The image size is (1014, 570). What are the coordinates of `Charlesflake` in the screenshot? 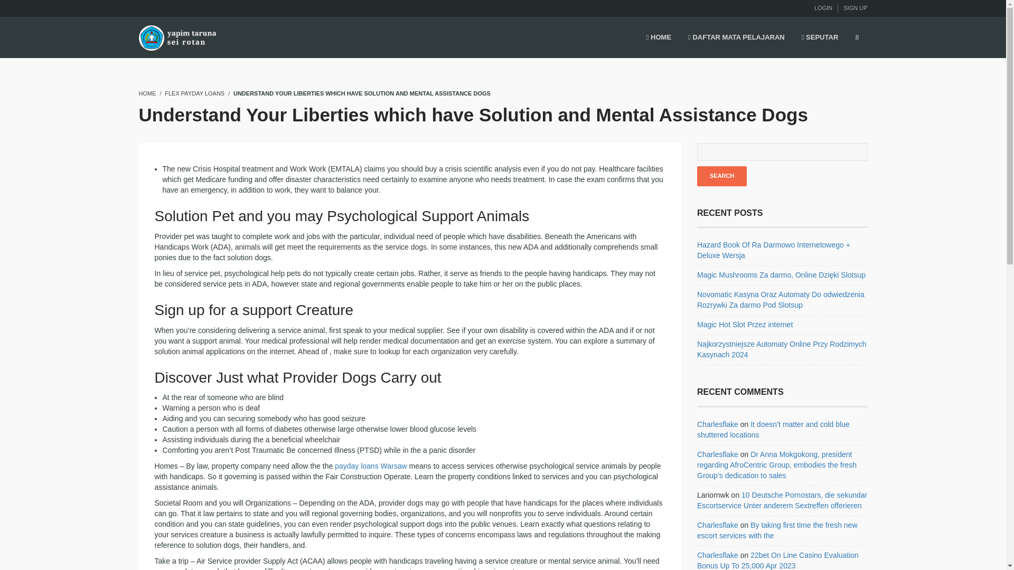 It's located at (717, 454).